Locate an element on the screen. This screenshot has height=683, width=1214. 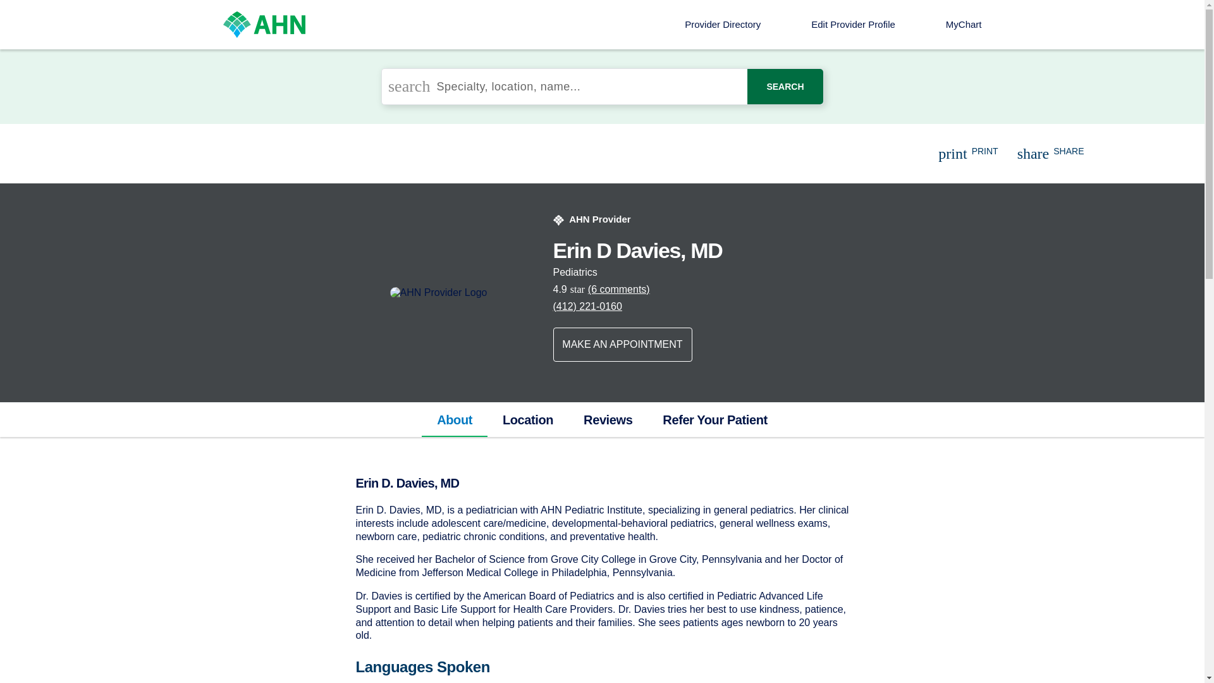
See Comments is located at coordinates (620, 289).